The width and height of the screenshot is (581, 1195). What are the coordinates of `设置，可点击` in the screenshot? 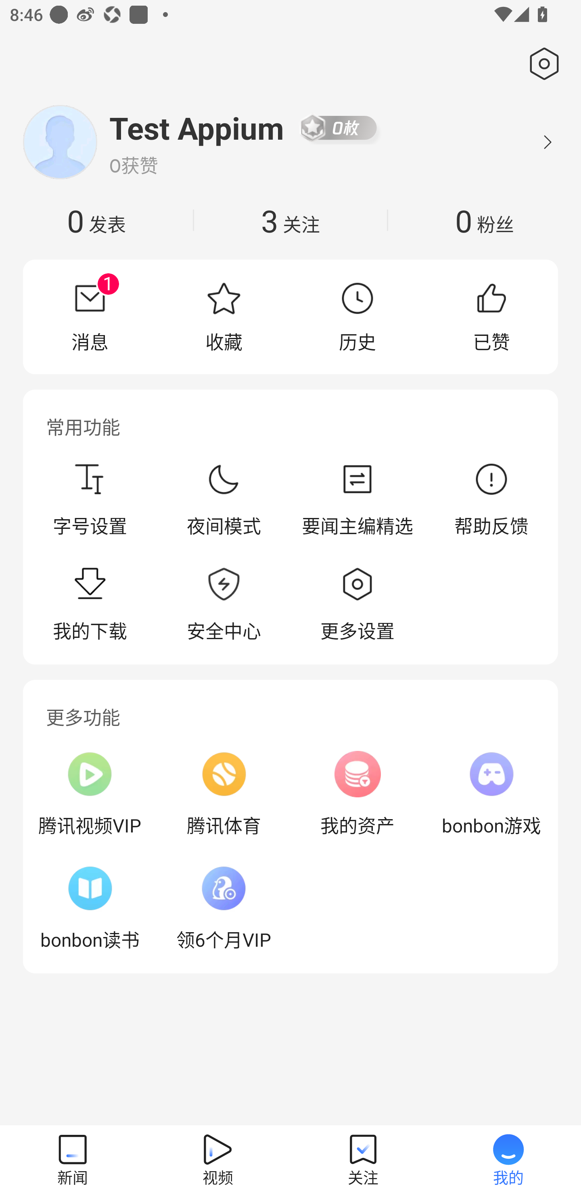 It's located at (541, 64).